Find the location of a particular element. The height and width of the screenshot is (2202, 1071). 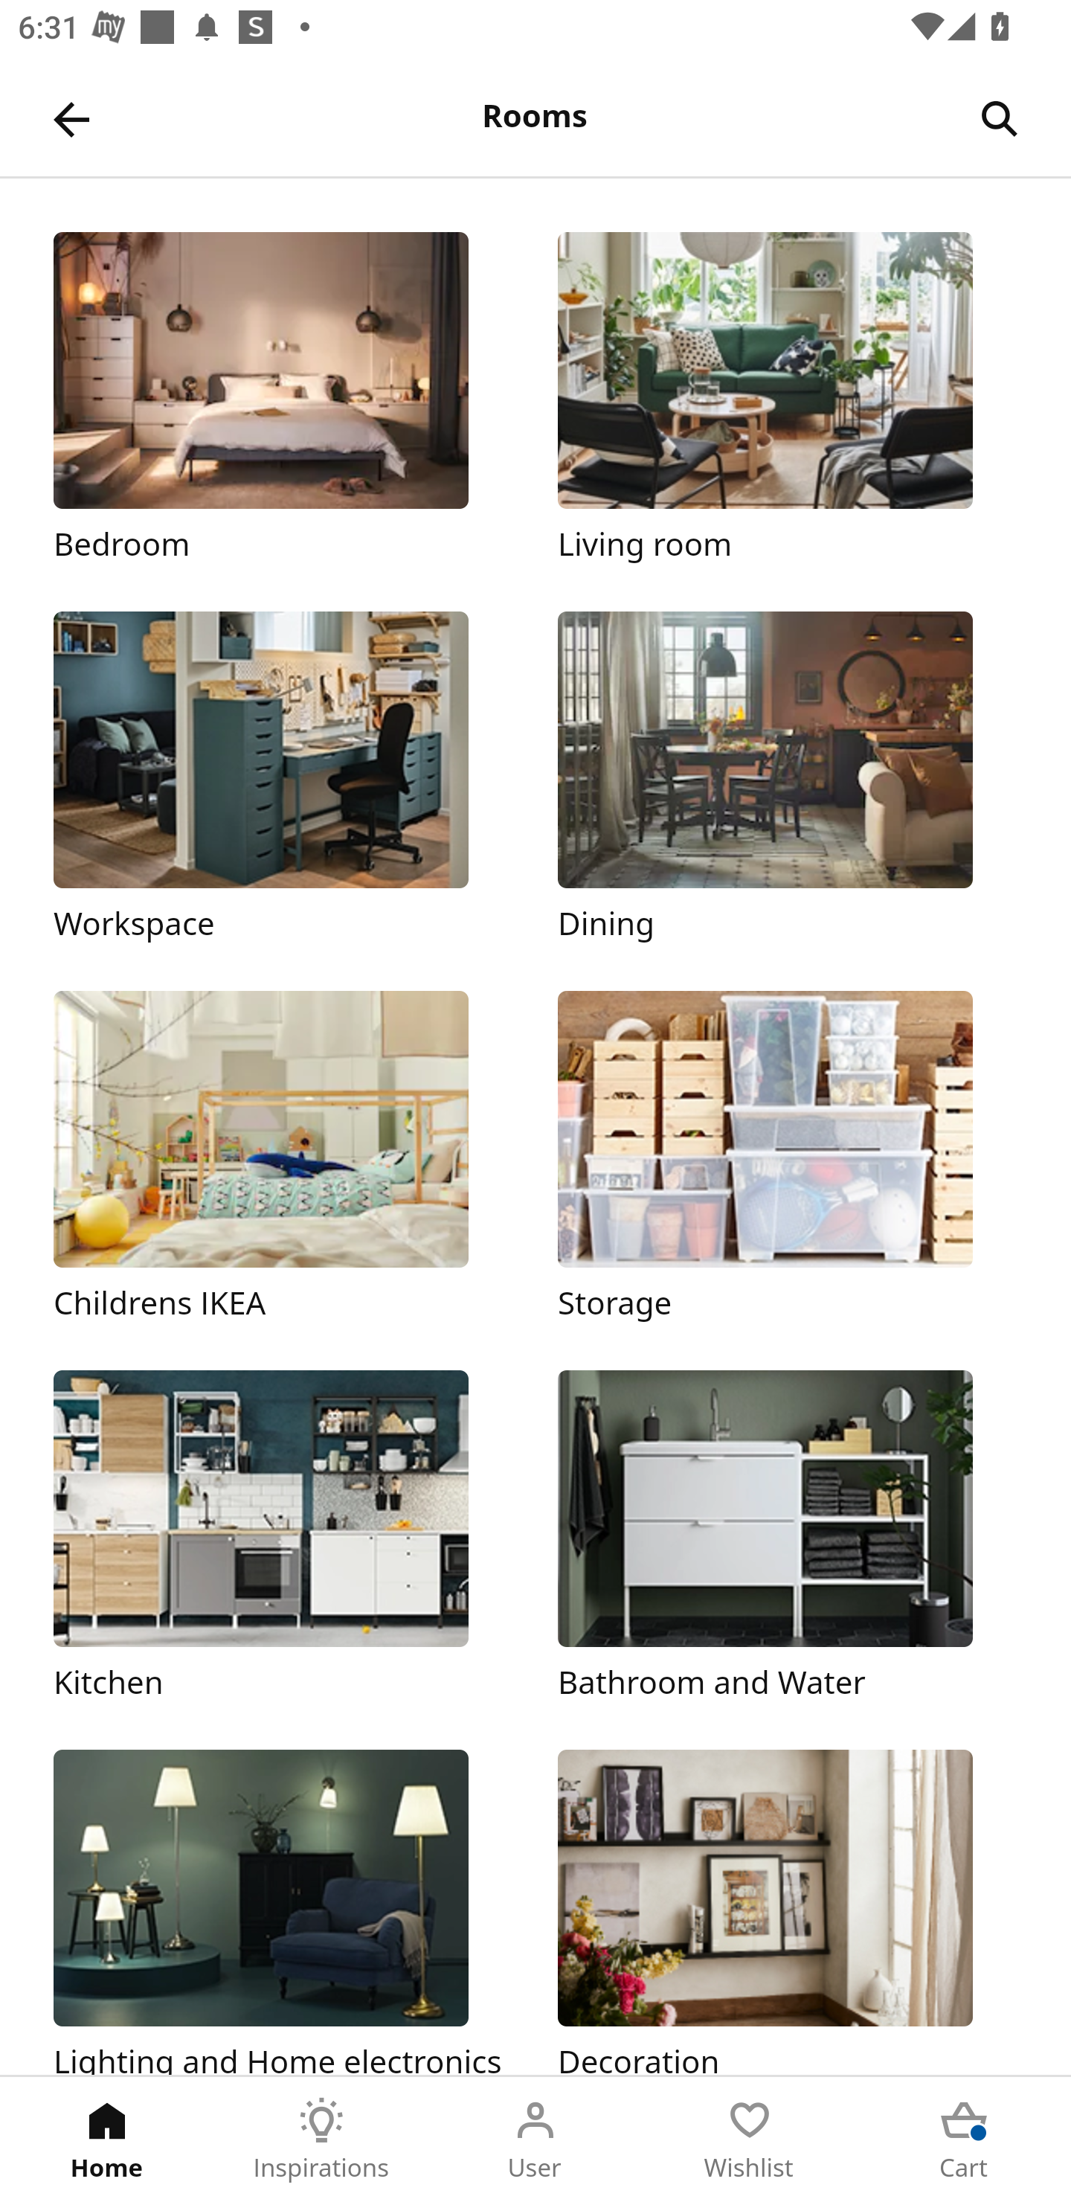

Decoration is located at coordinates (788, 1912).